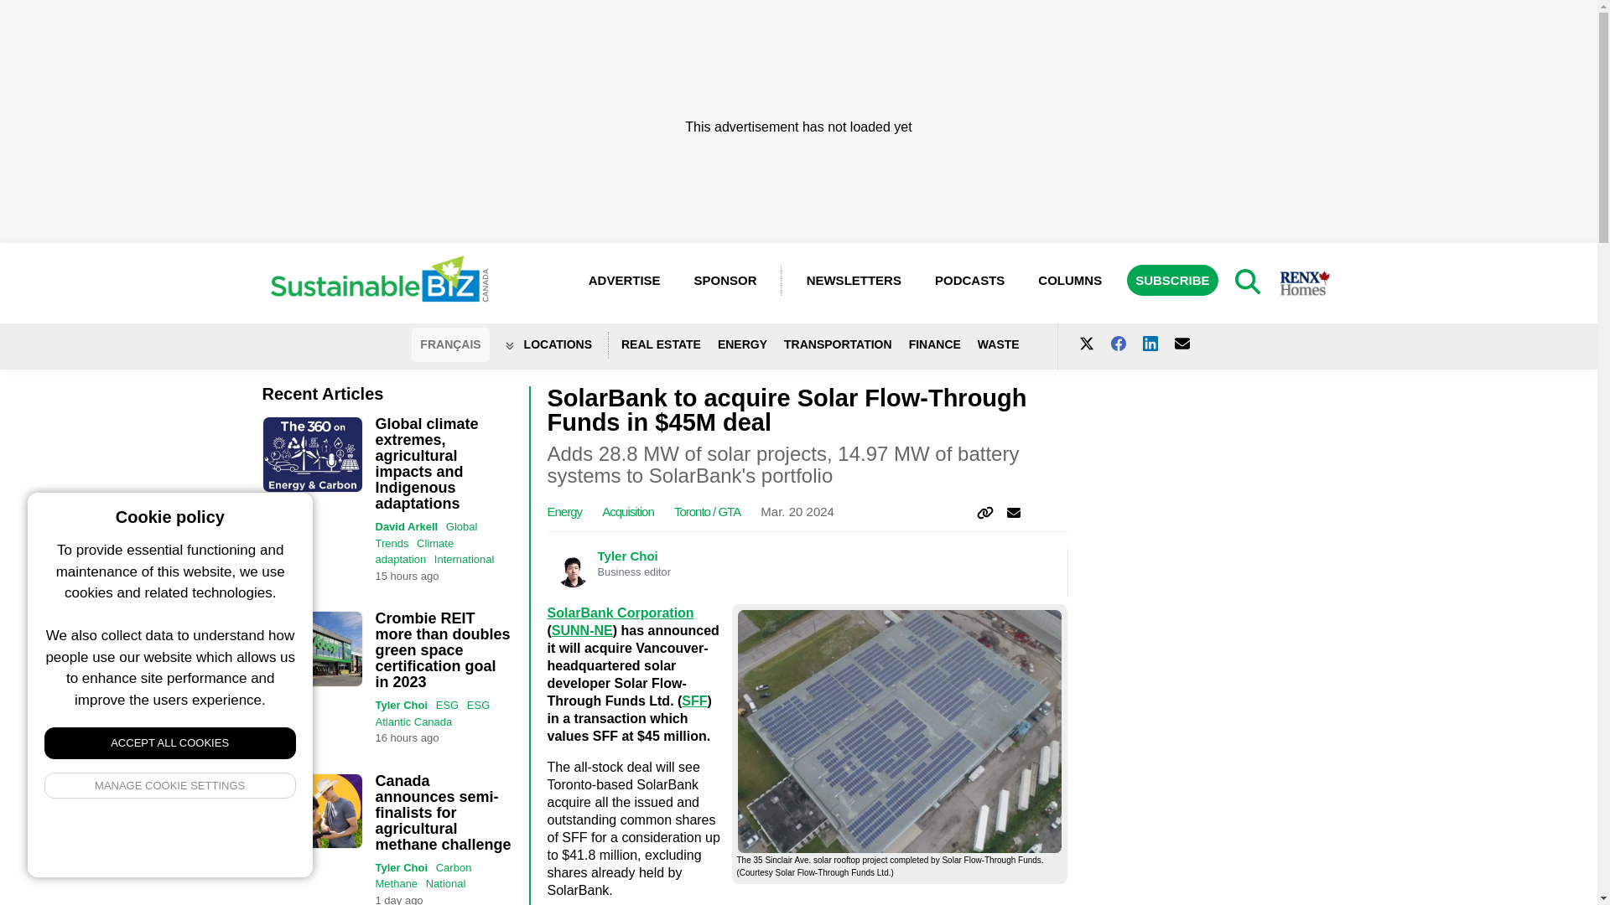 This screenshot has height=905, width=1610. Describe the element at coordinates (1006, 344) in the screenshot. I see `WASTE` at that location.